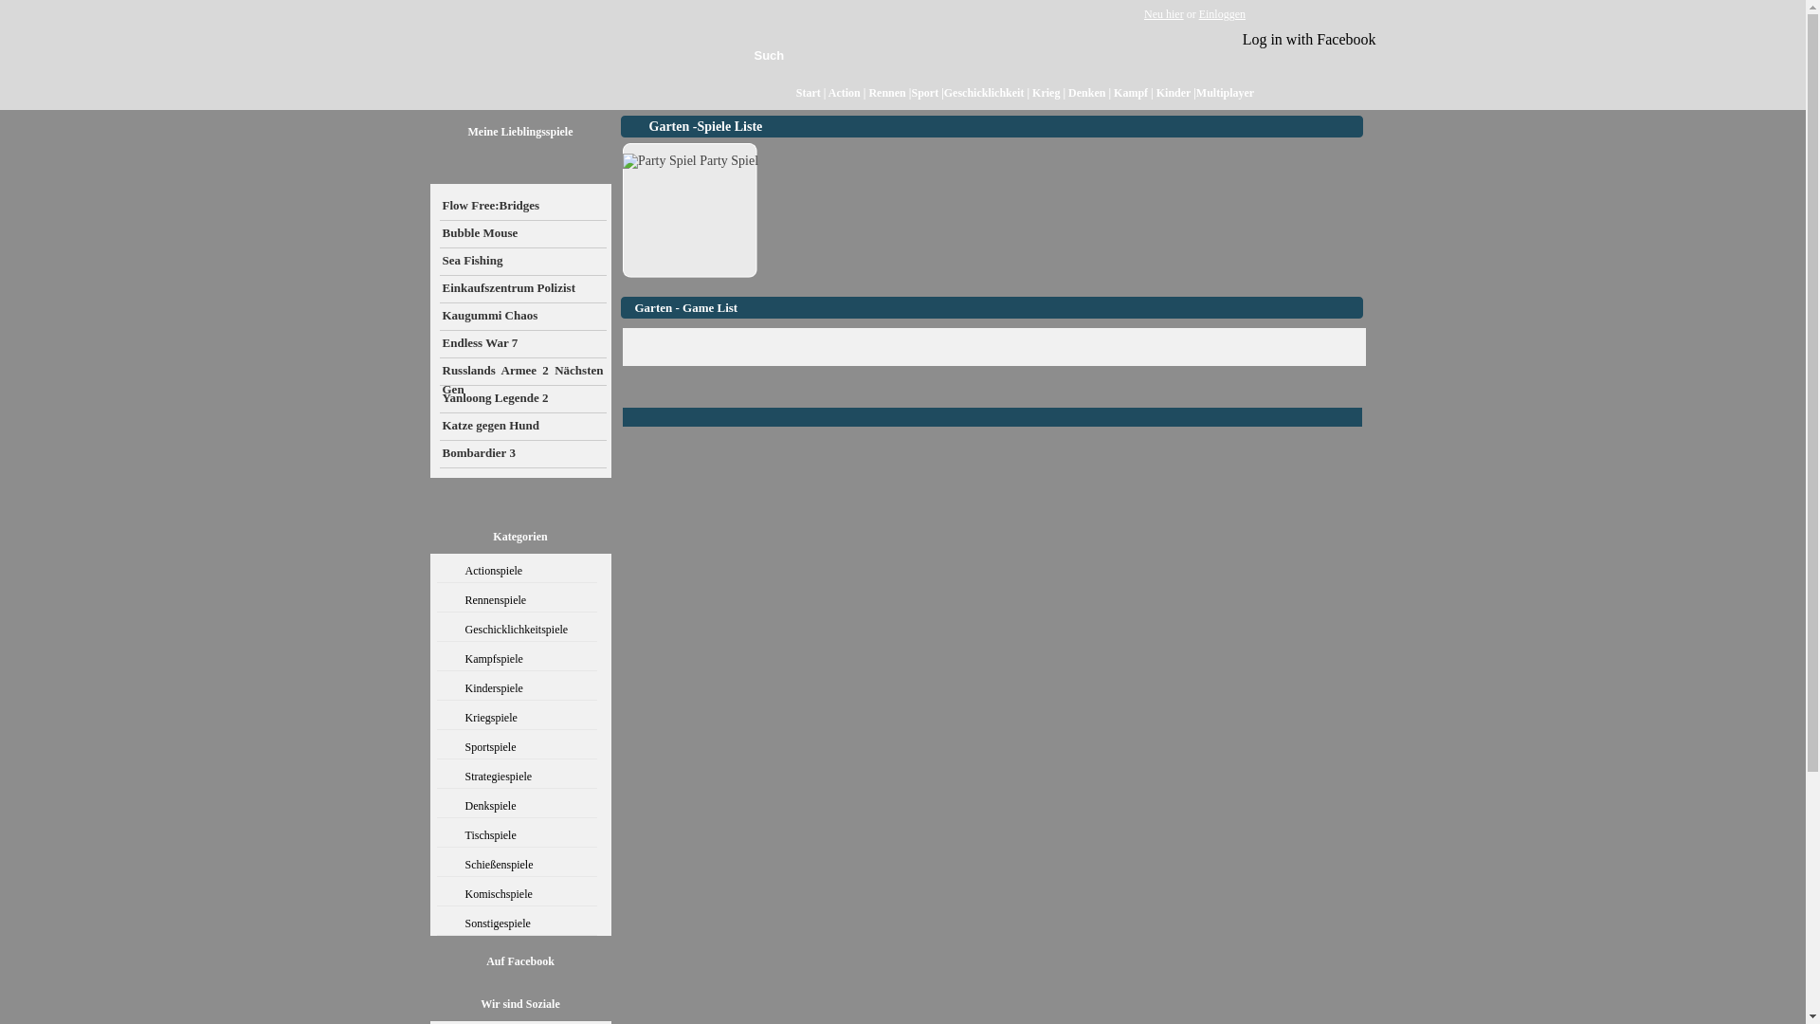 This screenshot has width=1820, height=1024. I want to click on Tischspiele, so click(516, 837).